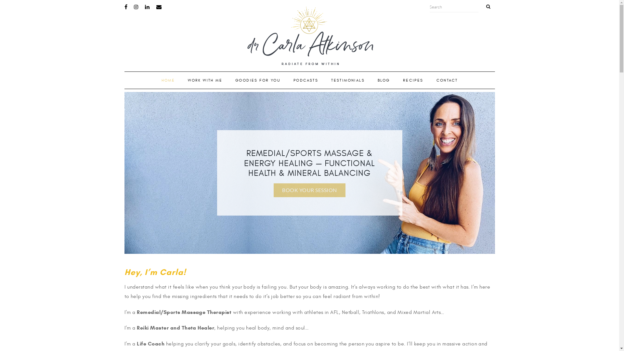 The height and width of the screenshot is (351, 624). I want to click on Dr Carla Atkinson, FDN-P, HTMA-P, PhD, so click(309, 38).